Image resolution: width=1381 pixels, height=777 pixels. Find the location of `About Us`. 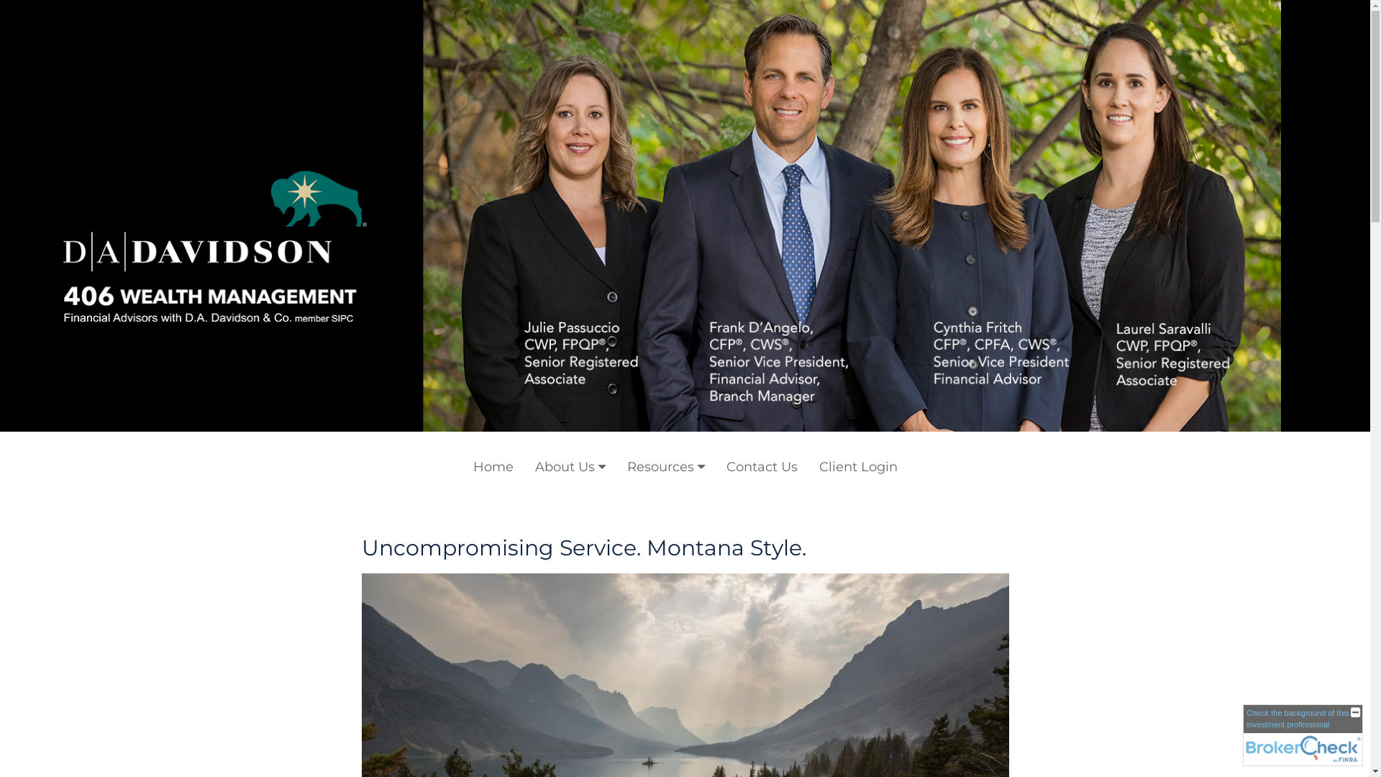

About Us is located at coordinates (570, 466).